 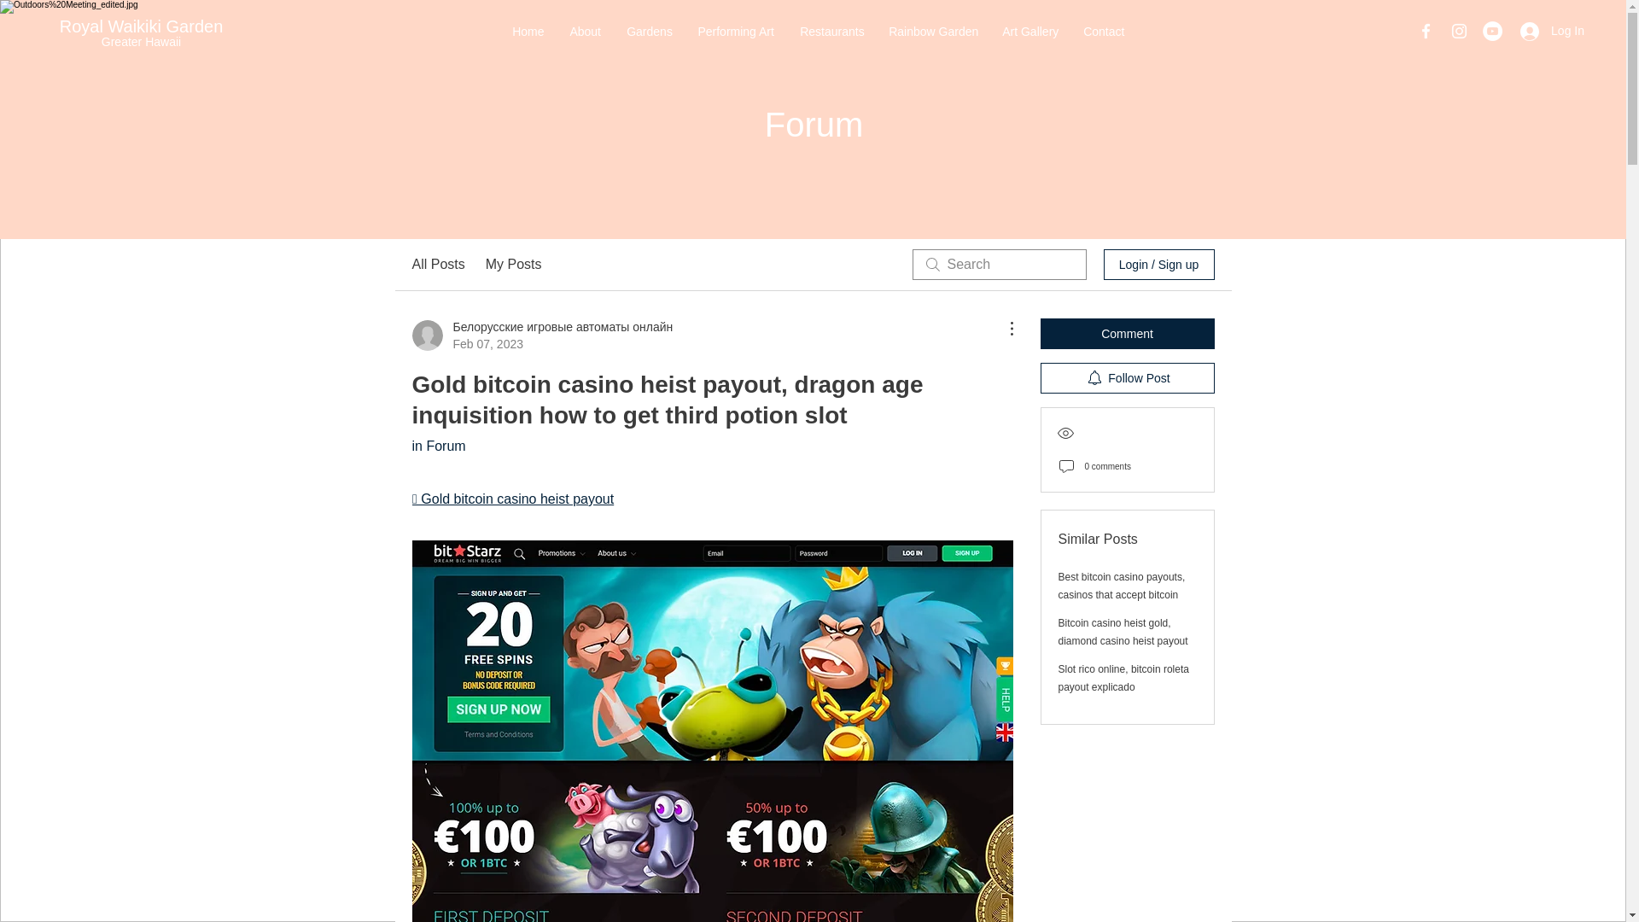 What do you see at coordinates (1127, 333) in the screenshot?
I see `Comment` at bounding box center [1127, 333].